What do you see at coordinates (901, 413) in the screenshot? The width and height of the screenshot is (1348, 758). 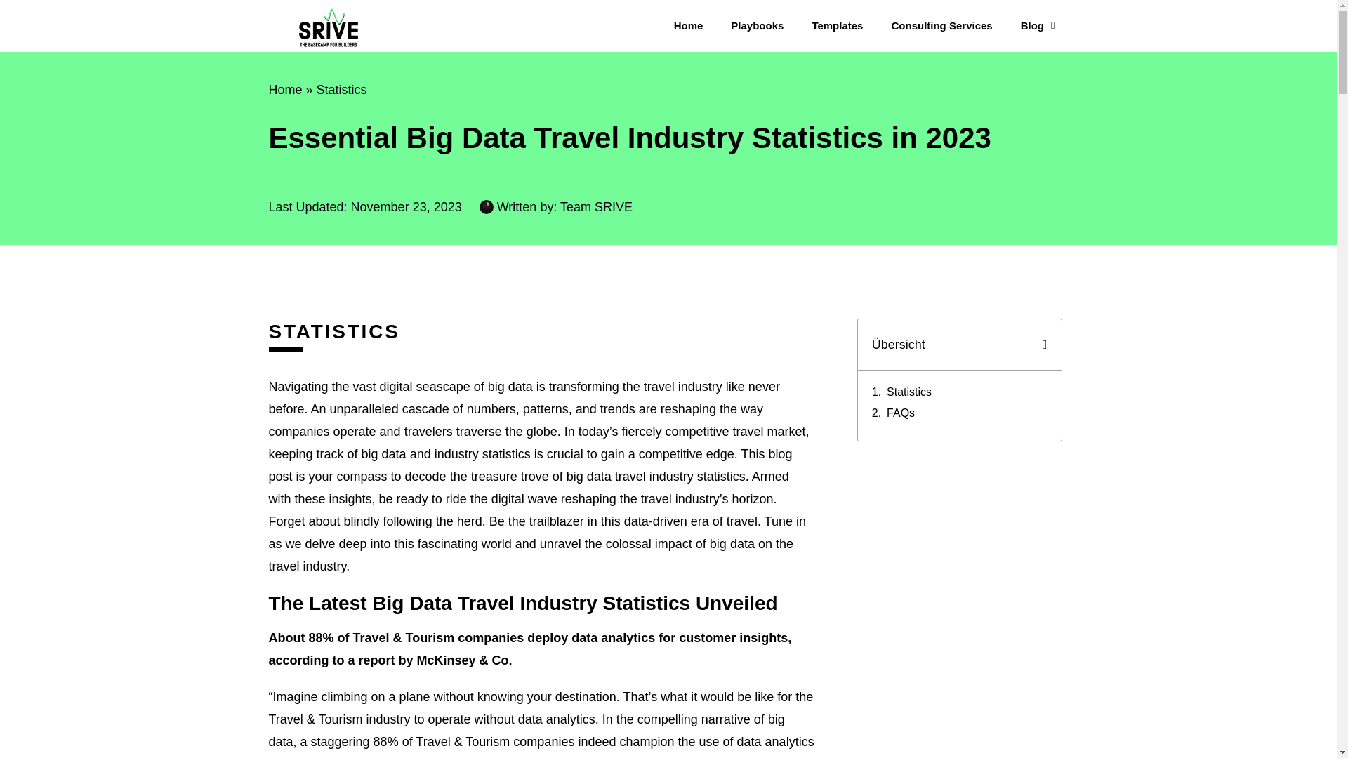 I see `FAQs` at bounding box center [901, 413].